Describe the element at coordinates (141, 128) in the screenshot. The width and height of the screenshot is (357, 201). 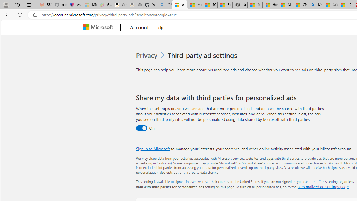
I see `Third party data sharing toggle` at that location.